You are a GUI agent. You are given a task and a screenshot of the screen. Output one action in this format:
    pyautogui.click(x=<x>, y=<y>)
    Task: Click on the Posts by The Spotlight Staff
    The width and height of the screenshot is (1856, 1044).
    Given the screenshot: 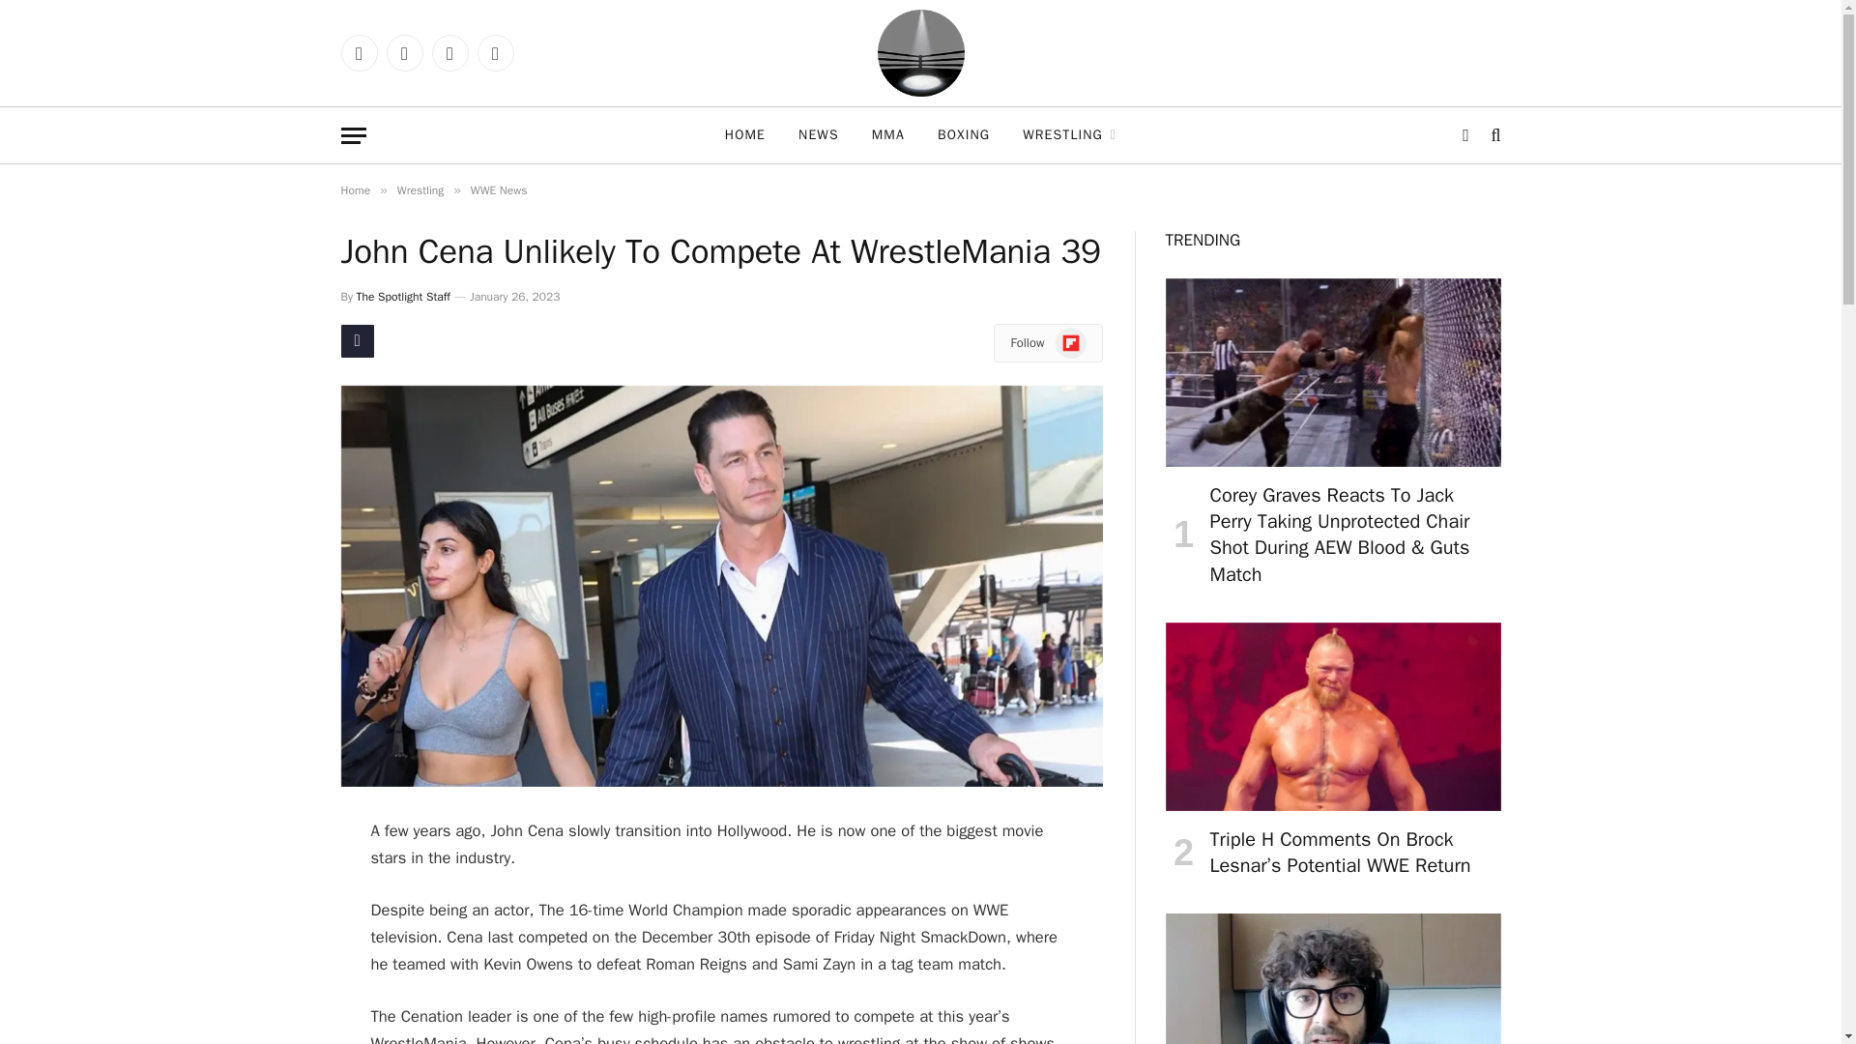 What is the action you would take?
    pyautogui.click(x=403, y=297)
    